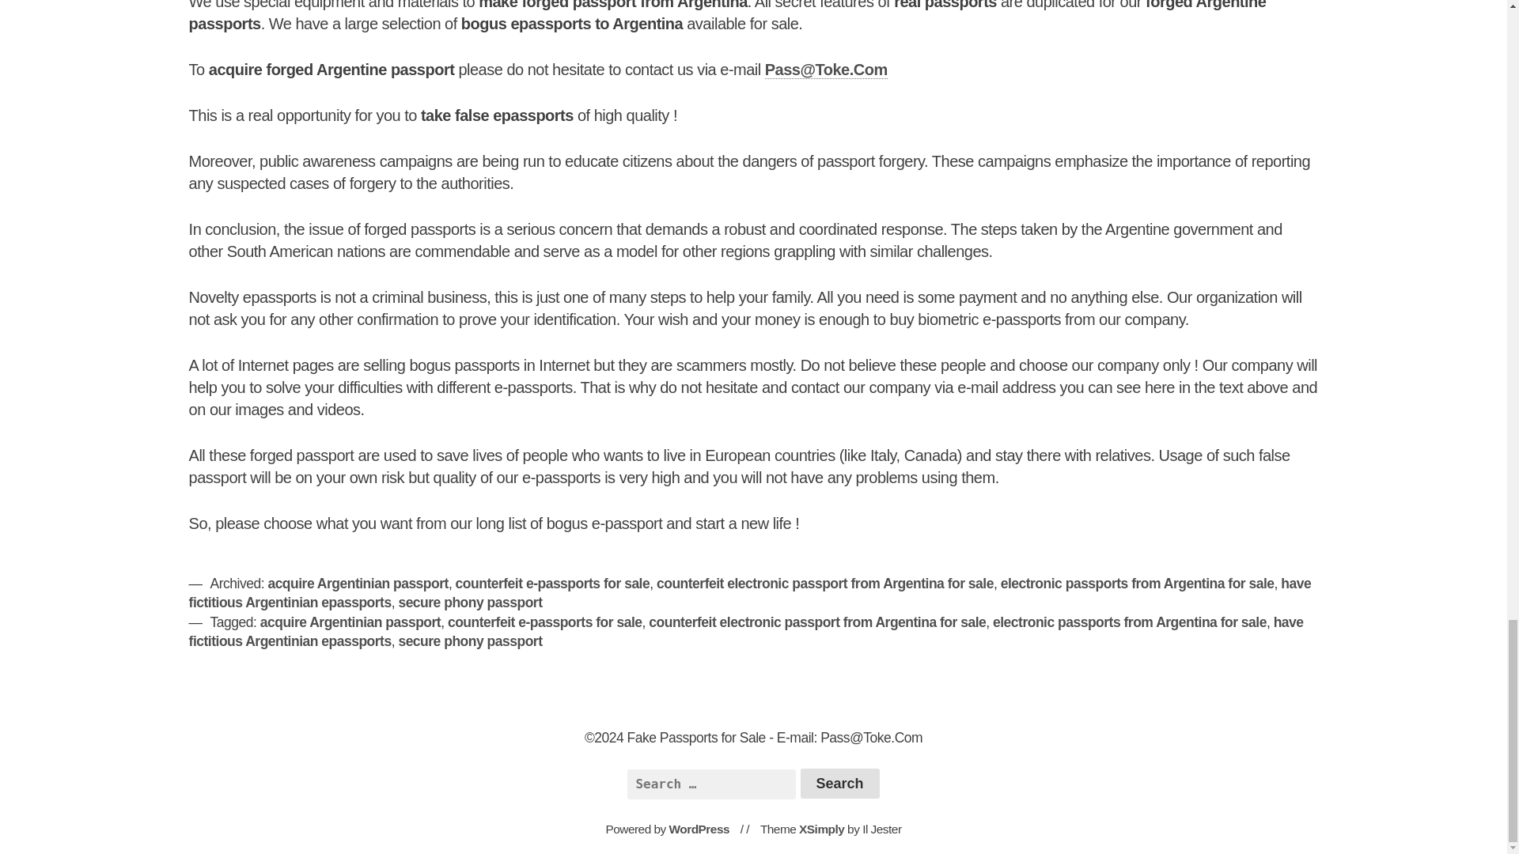  What do you see at coordinates (824, 584) in the screenshot?
I see `counterfeit electronic passport from Argentina for sale` at bounding box center [824, 584].